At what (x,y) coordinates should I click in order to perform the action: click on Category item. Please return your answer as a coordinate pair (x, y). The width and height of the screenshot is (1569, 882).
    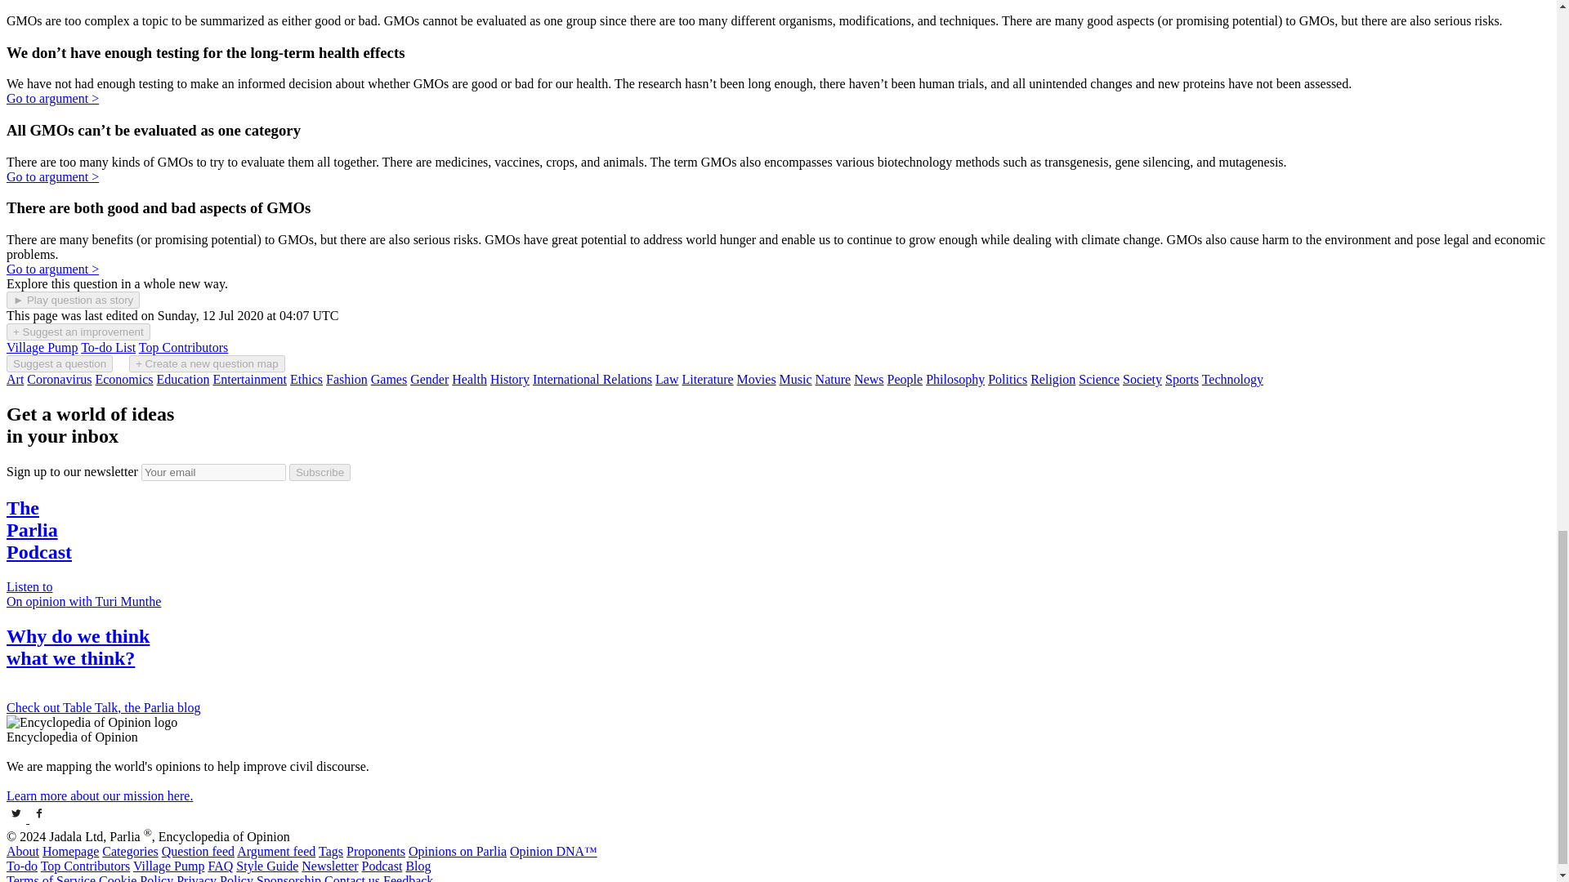
    Looking at the image, I should click on (249, 379).